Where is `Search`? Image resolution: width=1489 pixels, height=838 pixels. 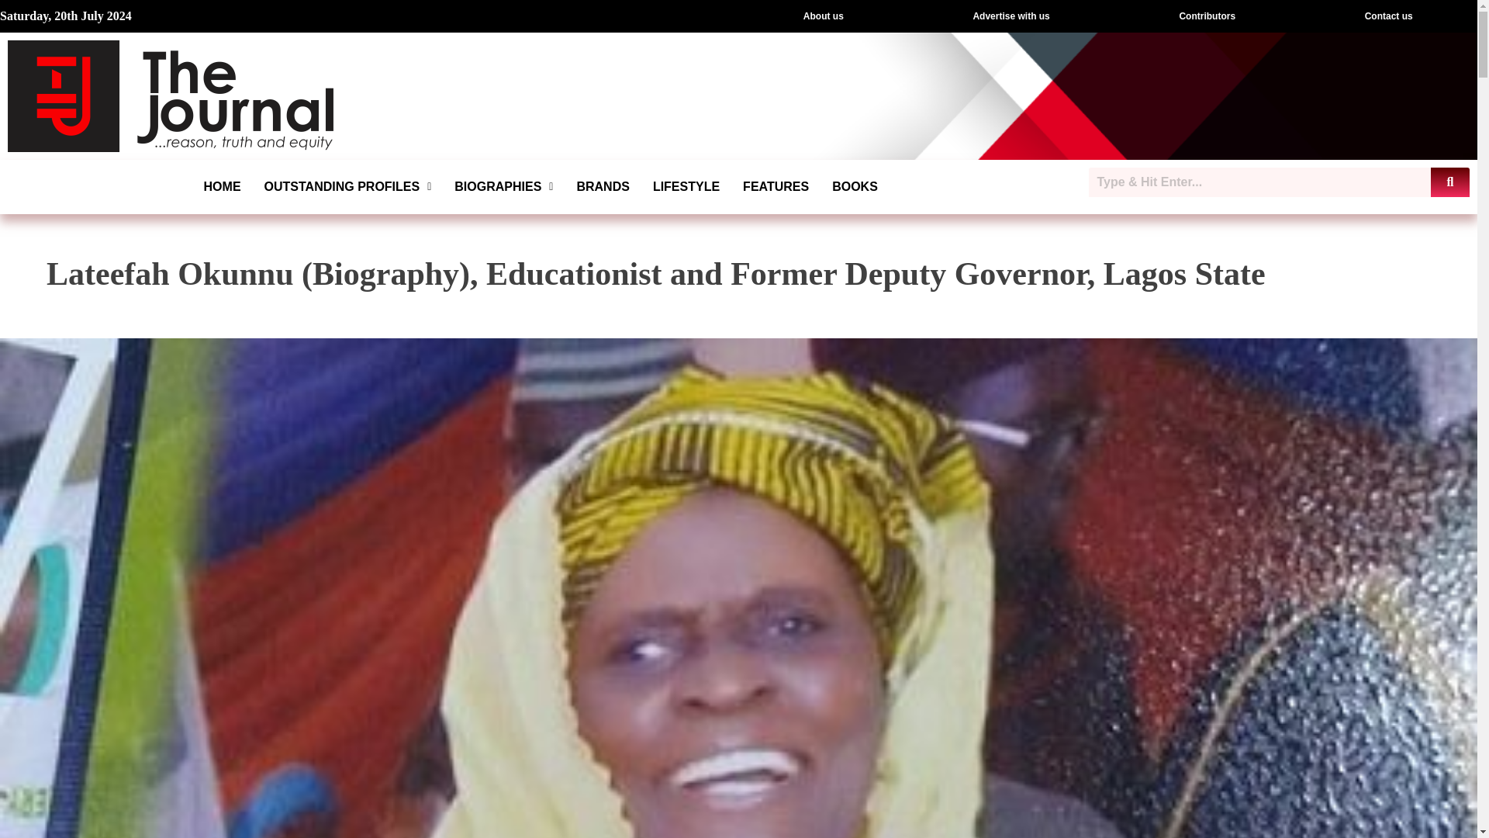
Search is located at coordinates (1259, 182).